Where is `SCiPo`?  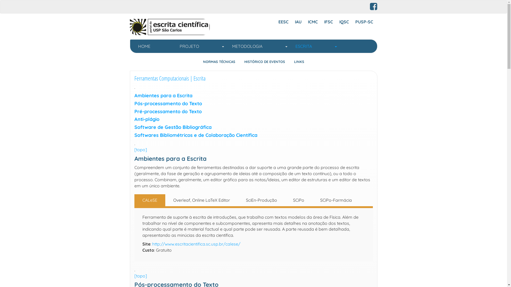
SCiPo is located at coordinates (298, 200).